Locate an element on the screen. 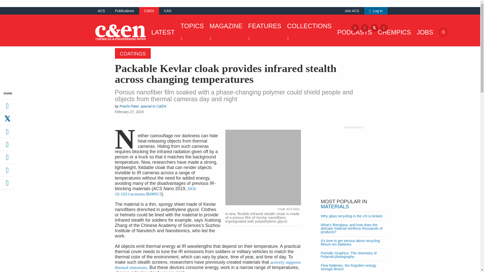  ACS is located at coordinates (101, 11).